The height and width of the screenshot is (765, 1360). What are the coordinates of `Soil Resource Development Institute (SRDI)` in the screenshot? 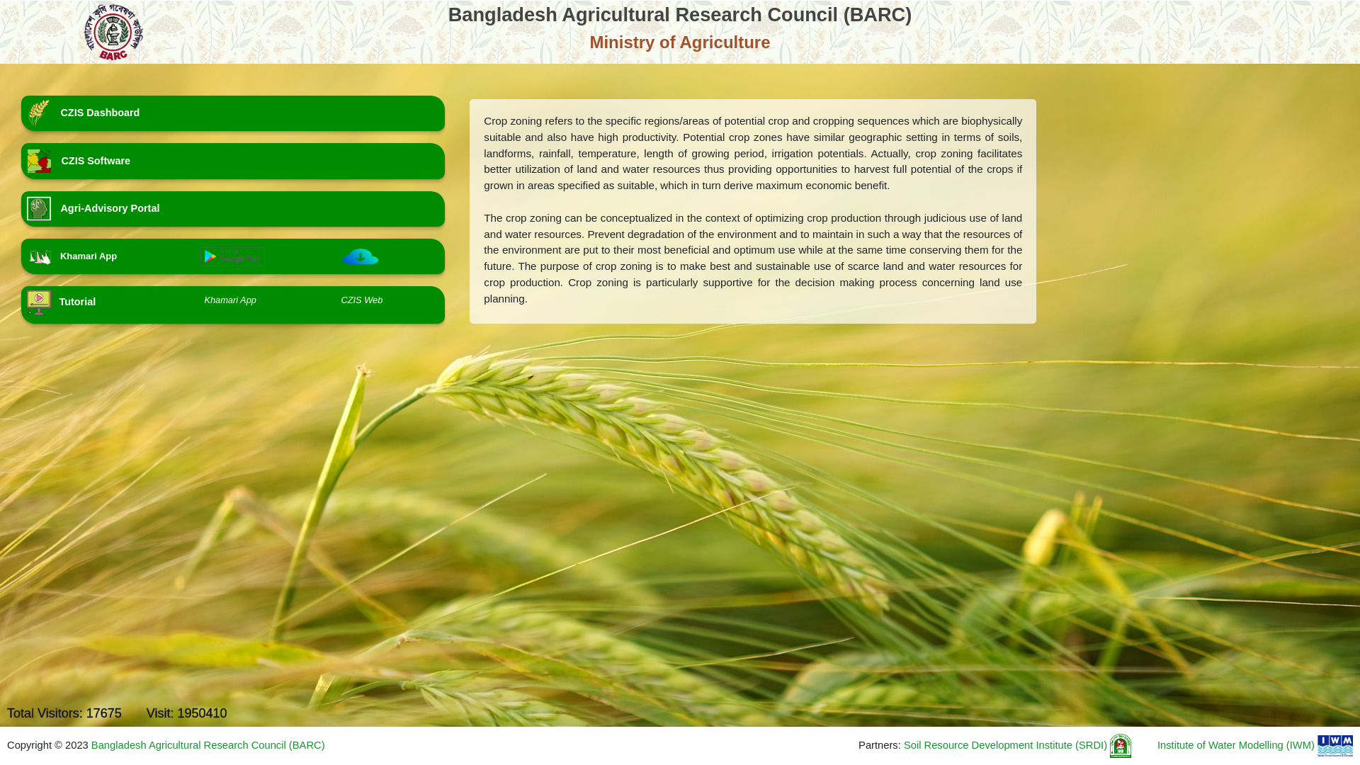 It's located at (1019, 745).